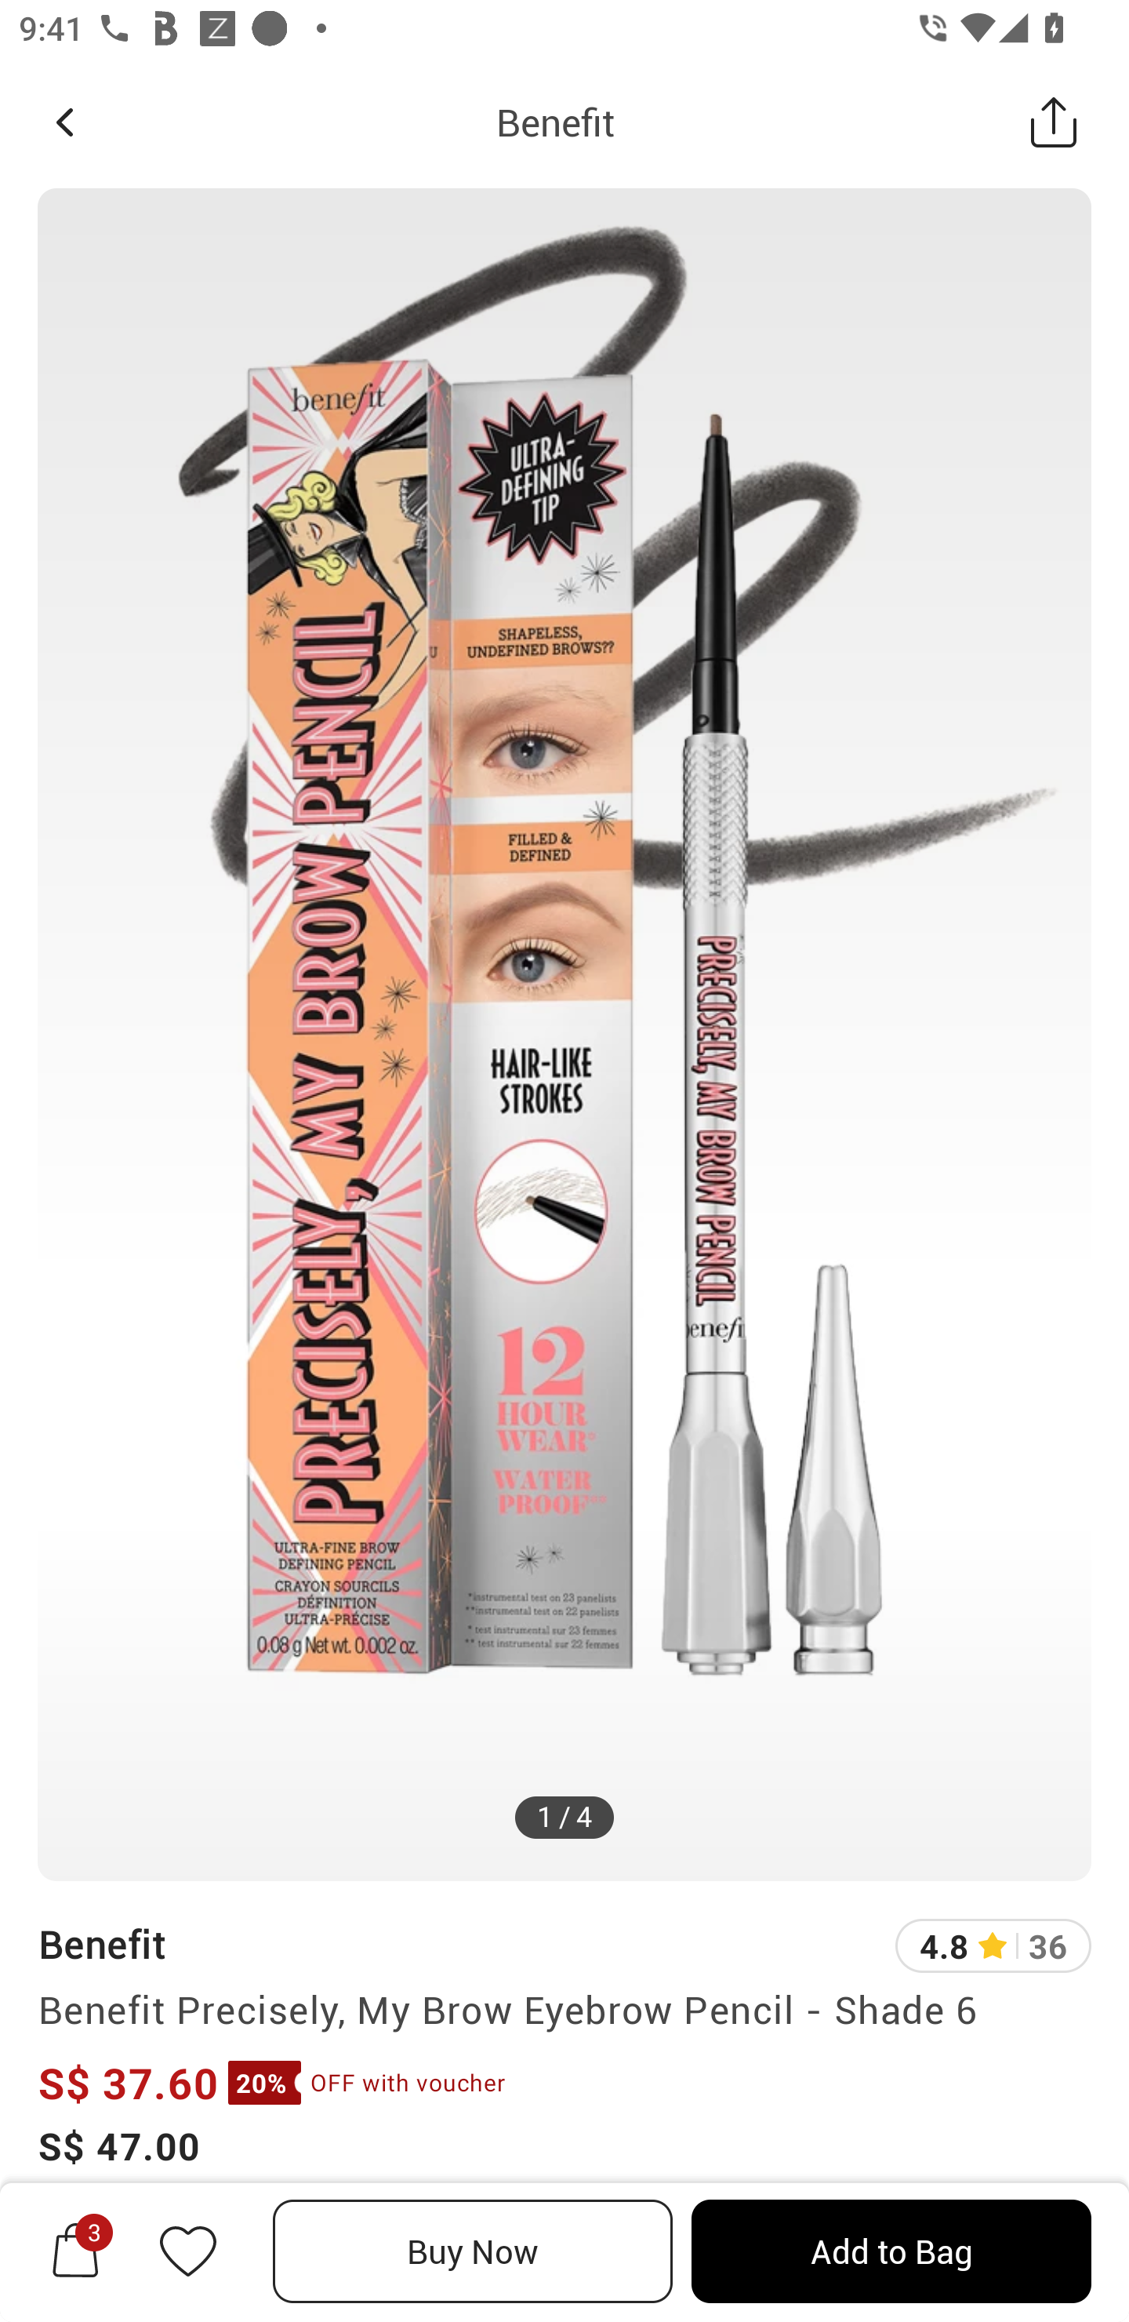  What do you see at coordinates (75, 2251) in the screenshot?
I see `3` at bounding box center [75, 2251].